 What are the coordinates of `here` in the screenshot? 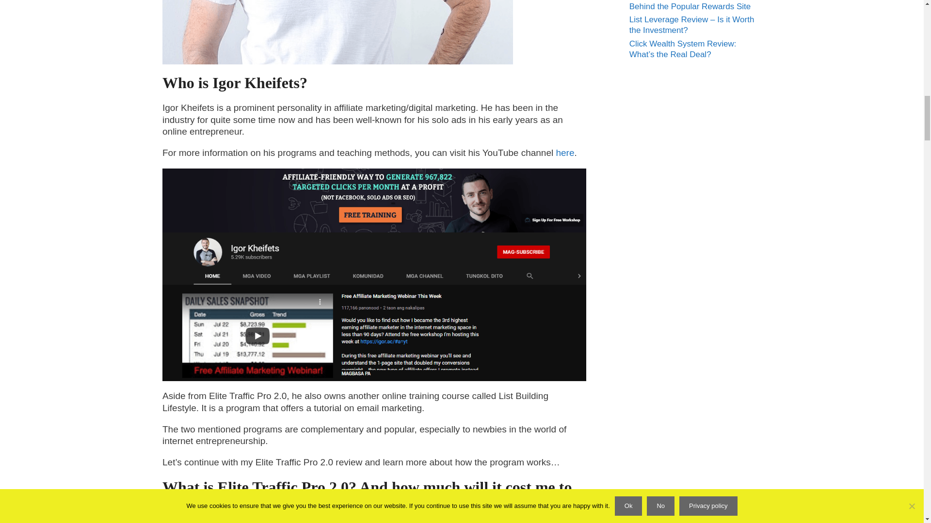 It's located at (565, 153).